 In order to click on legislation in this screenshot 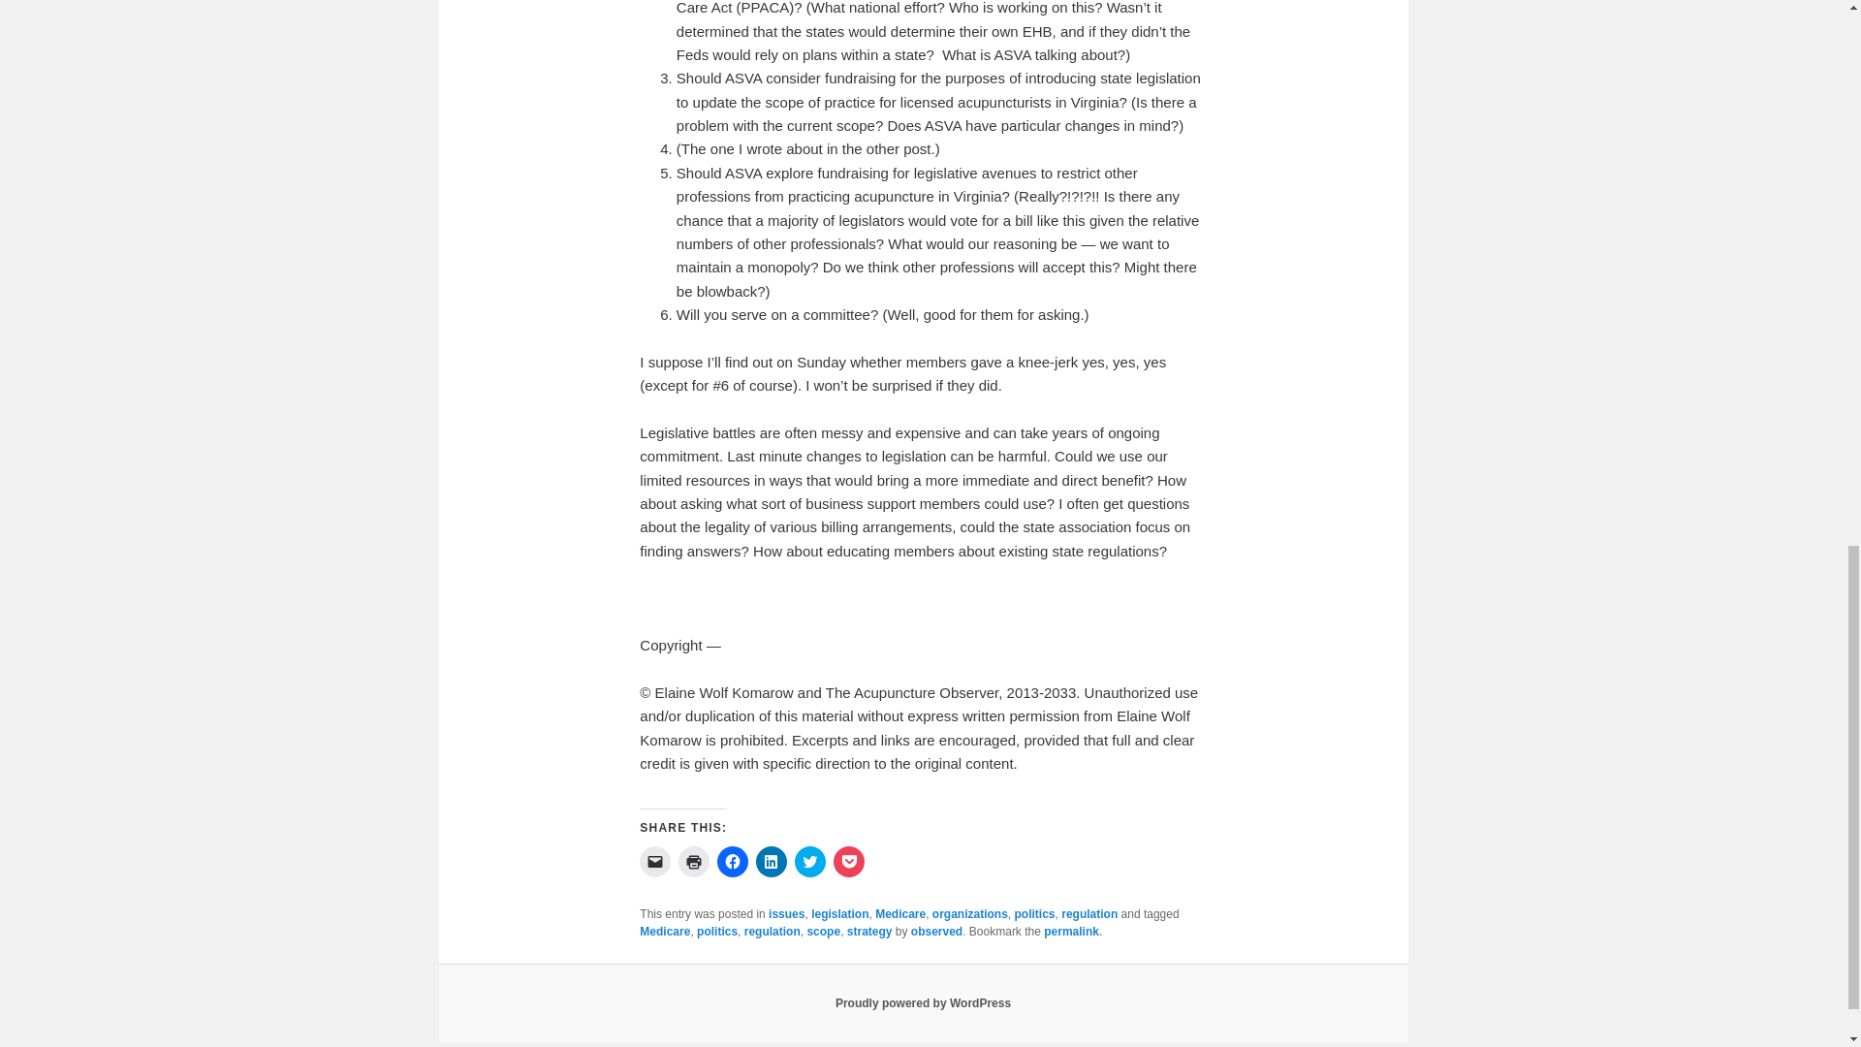, I will do `click(839, 914)`.